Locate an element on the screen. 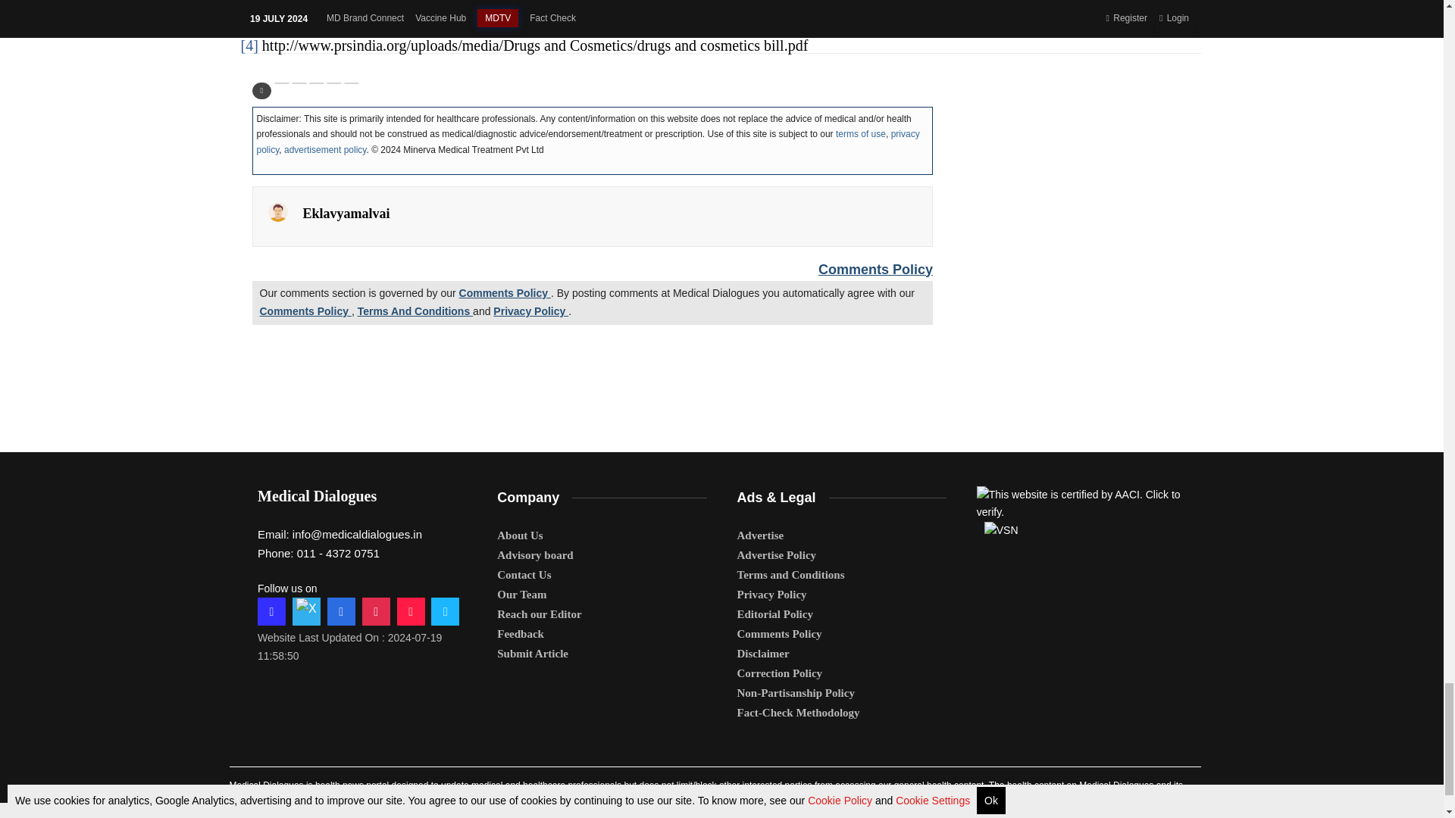 The width and height of the screenshot is (1455, 818). eklavyamalvai is located at coordinates (277, 211).